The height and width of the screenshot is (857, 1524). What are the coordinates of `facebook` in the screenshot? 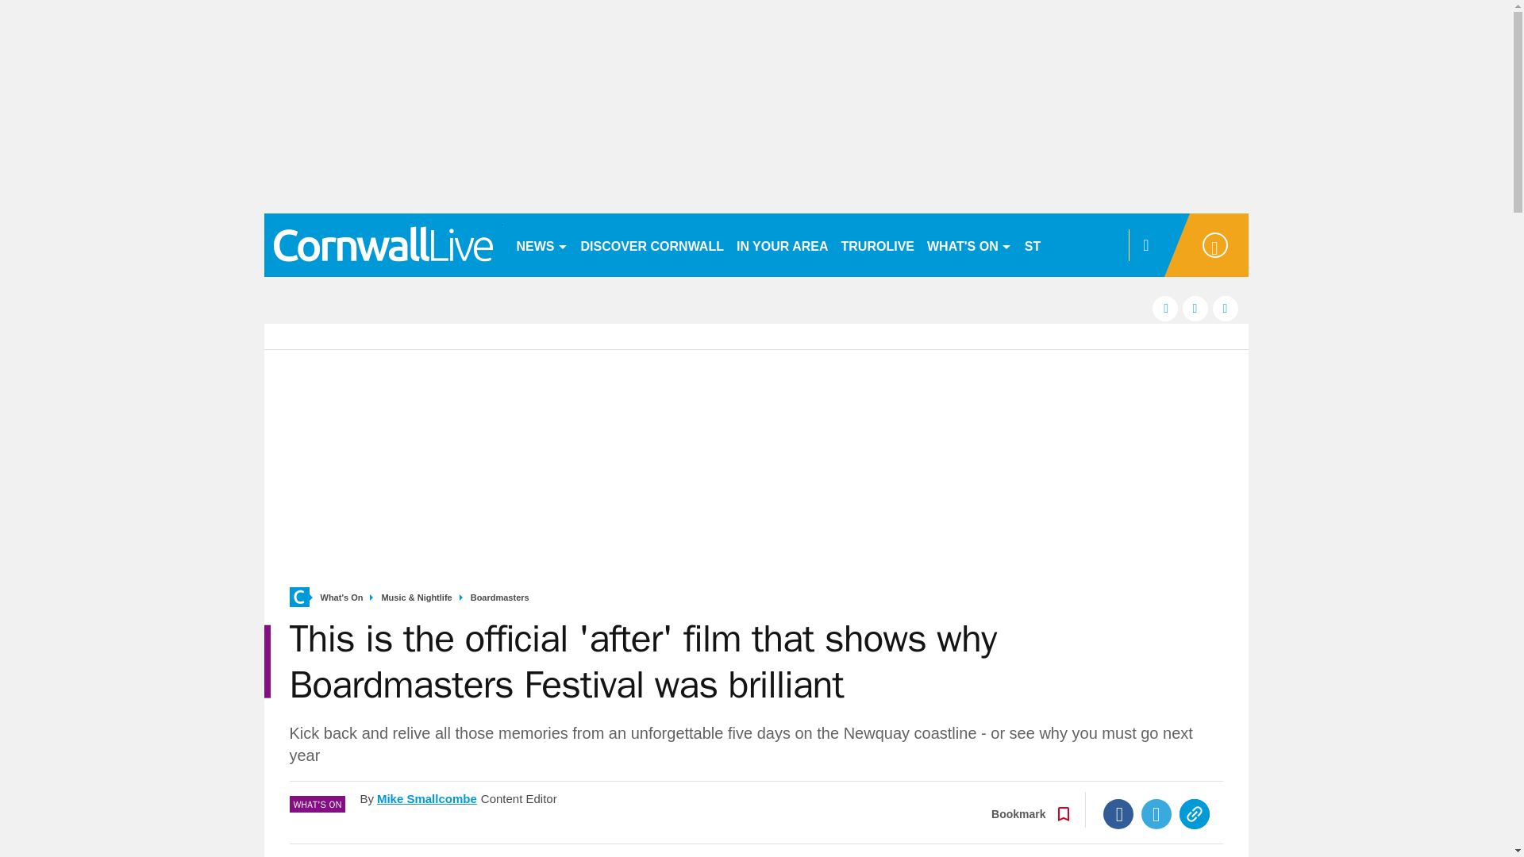 It's located at (1165, 308).